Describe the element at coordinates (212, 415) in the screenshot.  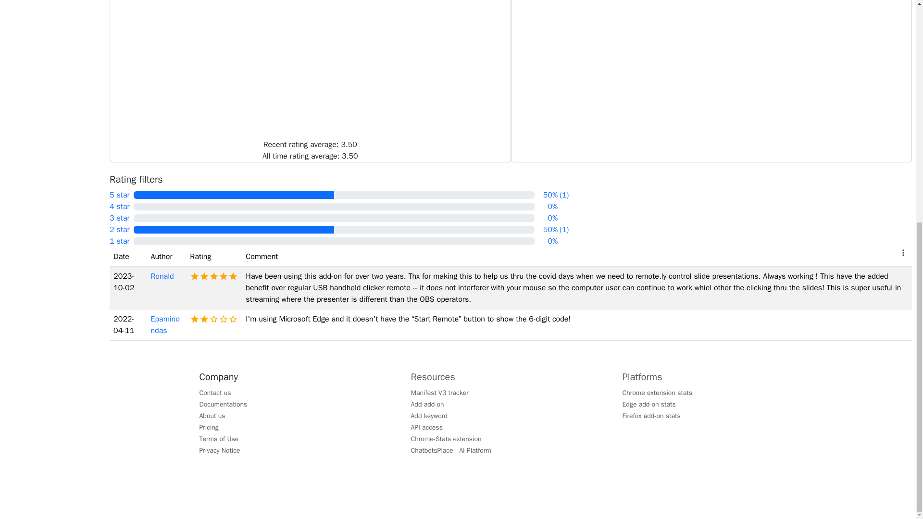
I see `About us` at that location.